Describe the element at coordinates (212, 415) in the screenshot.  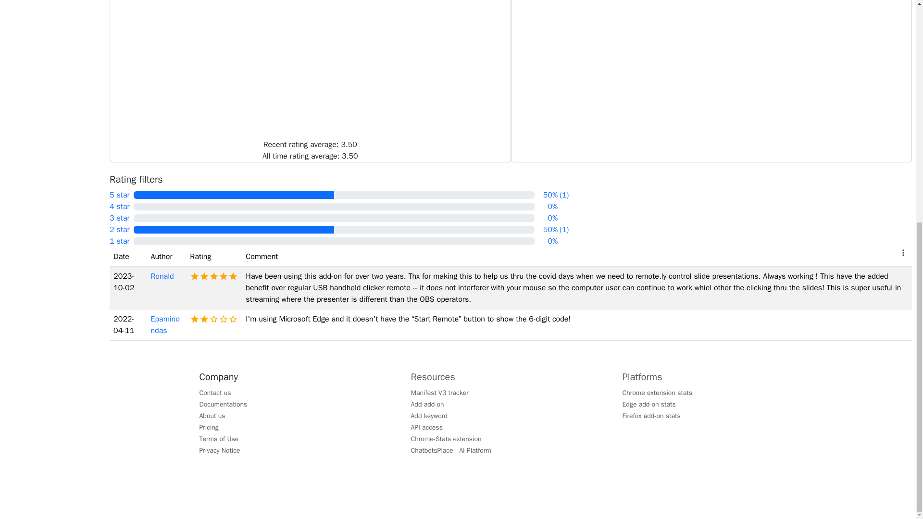
I see `About us` at that location.